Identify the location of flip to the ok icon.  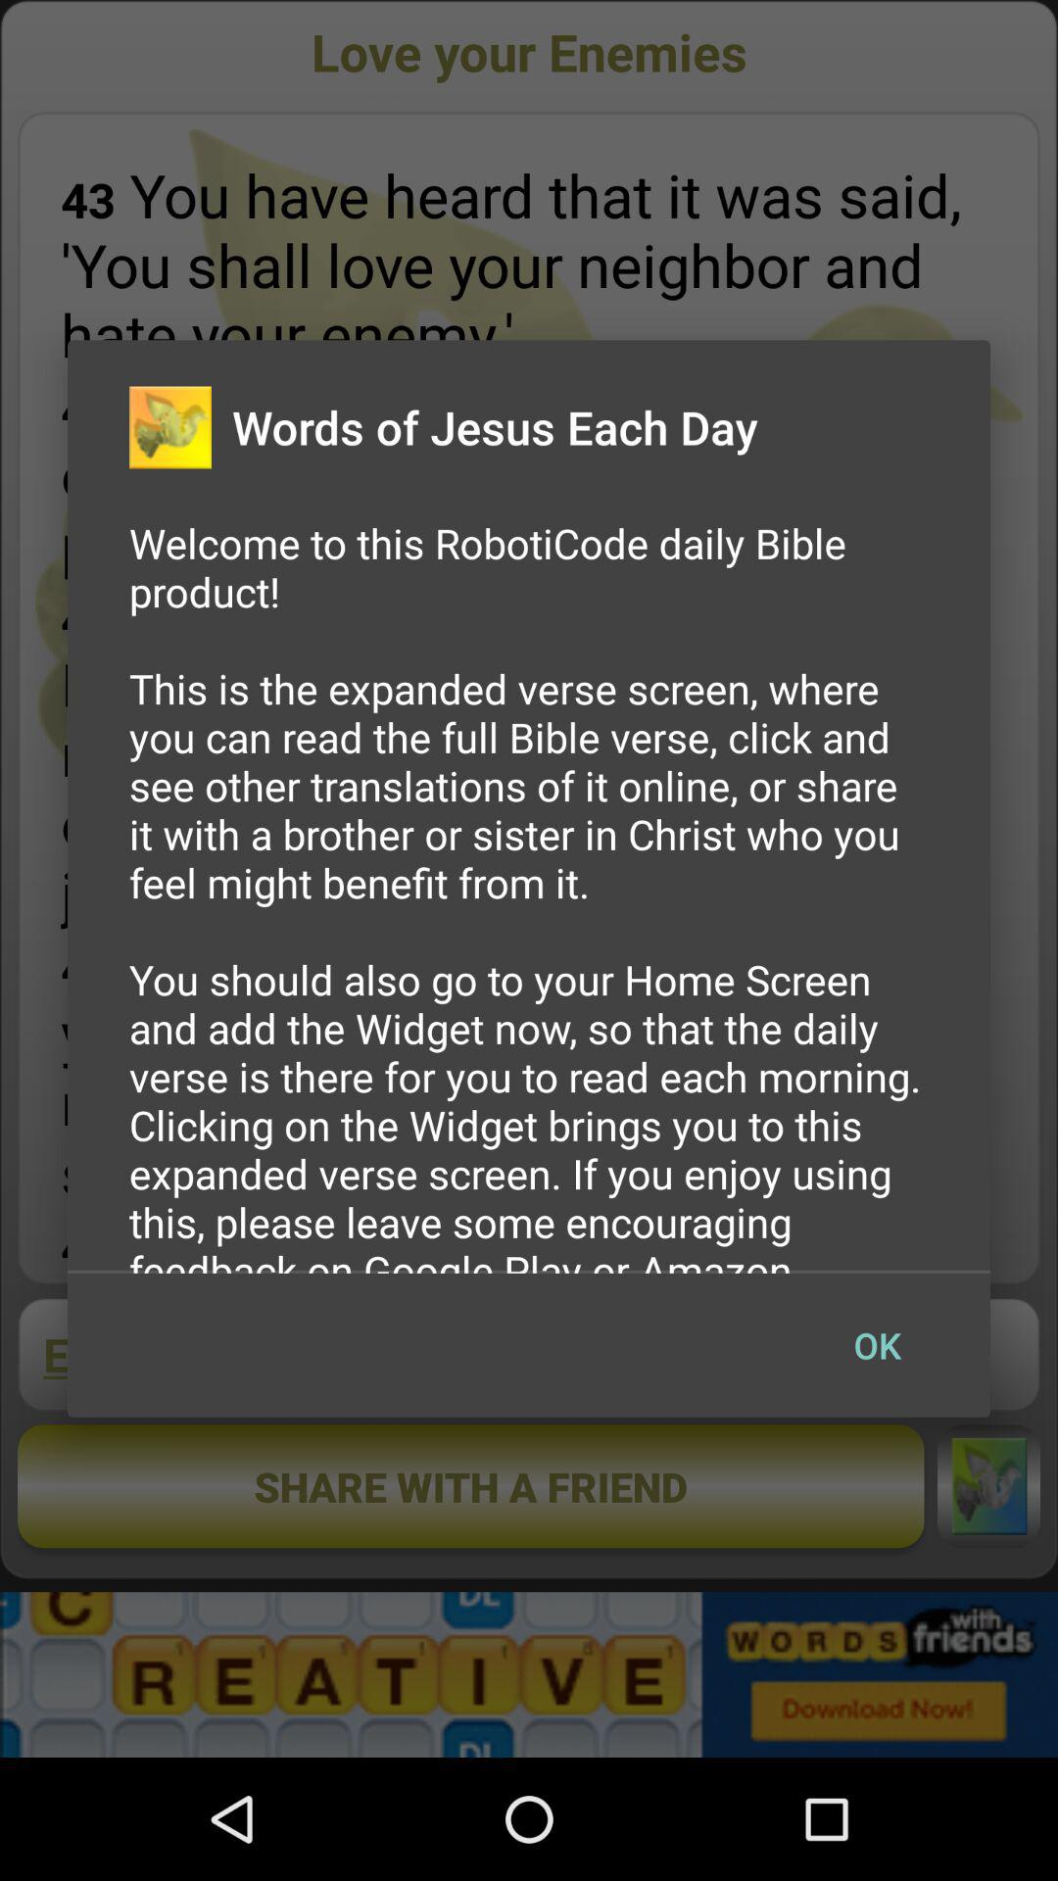
(877, 1345).